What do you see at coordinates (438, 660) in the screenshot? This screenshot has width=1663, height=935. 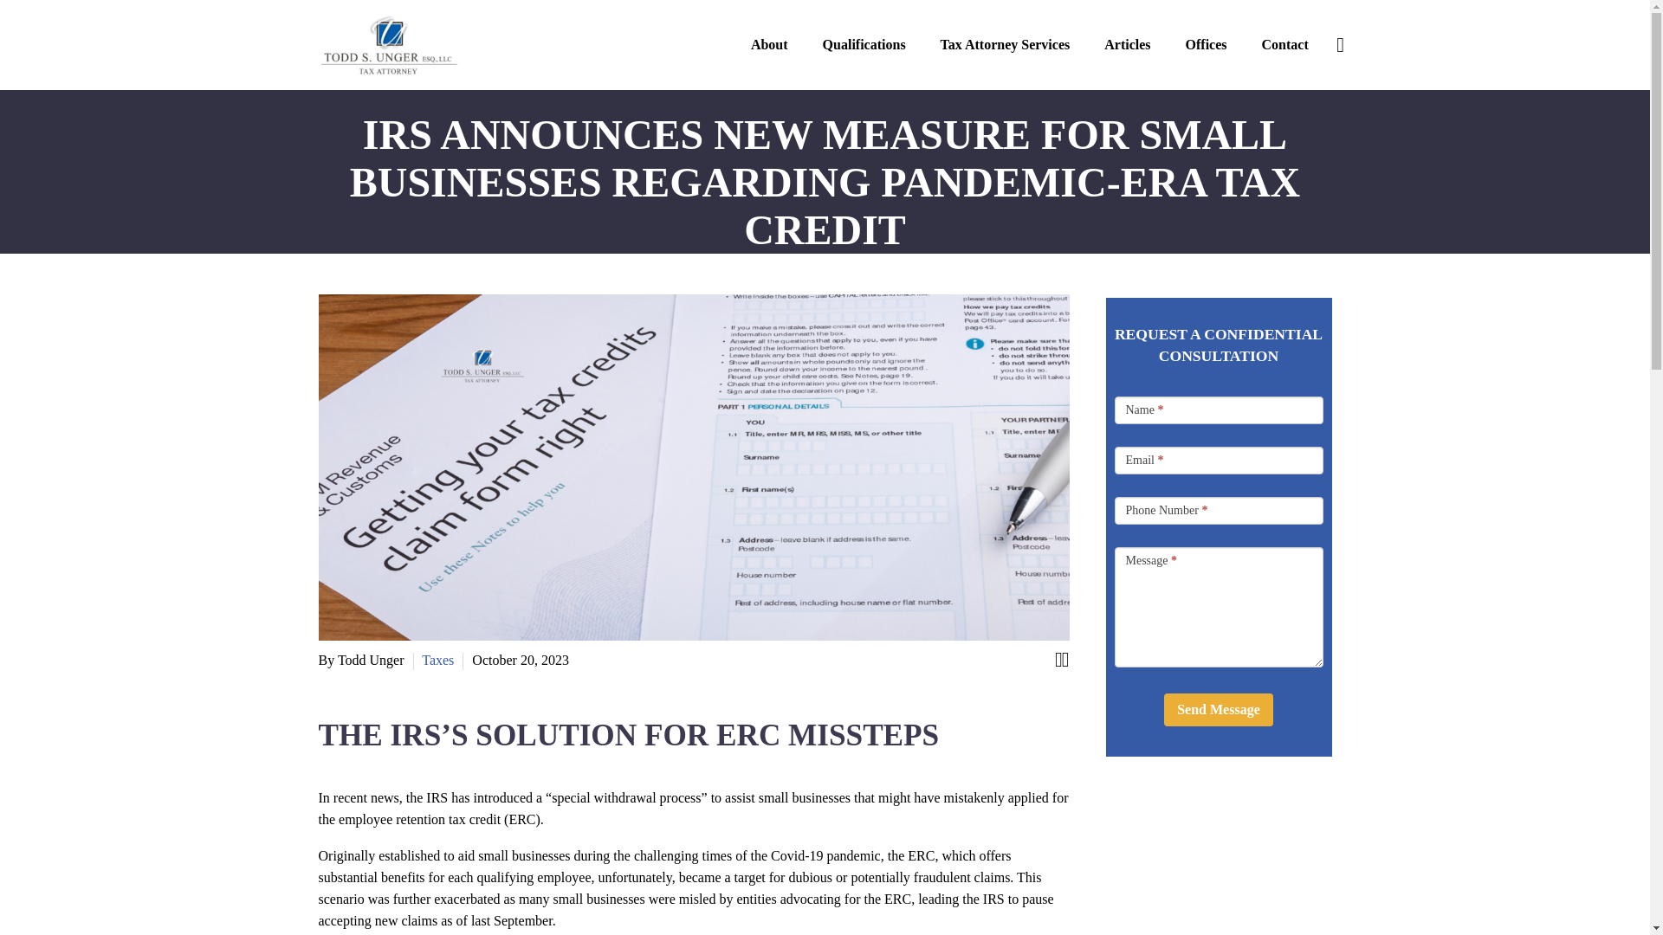 I see `Taxes` at bounding box center [438, 660].